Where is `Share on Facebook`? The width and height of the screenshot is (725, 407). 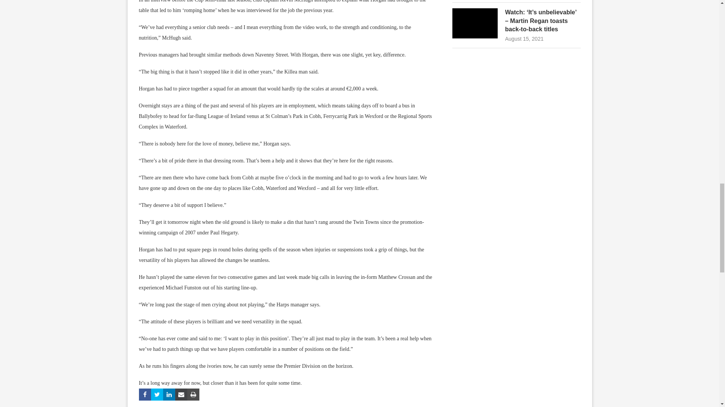 Share on Facebook is located at coordinates (145, 394).